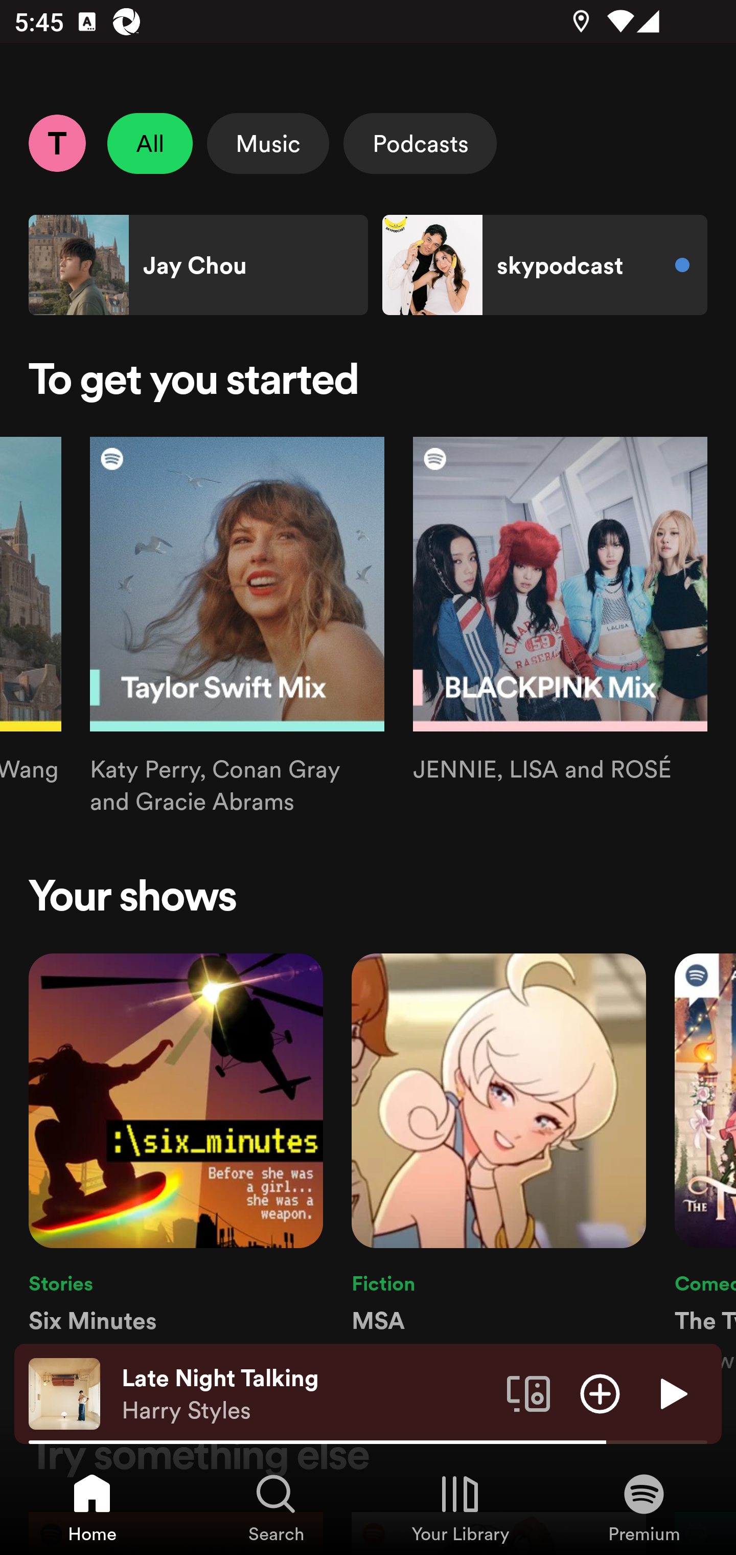 The image size is (736, 1555). Describe the element at coordinates (499, 1164) in the screenshot. I see `Fiction MSA  Show • My Story Animated` at that location.